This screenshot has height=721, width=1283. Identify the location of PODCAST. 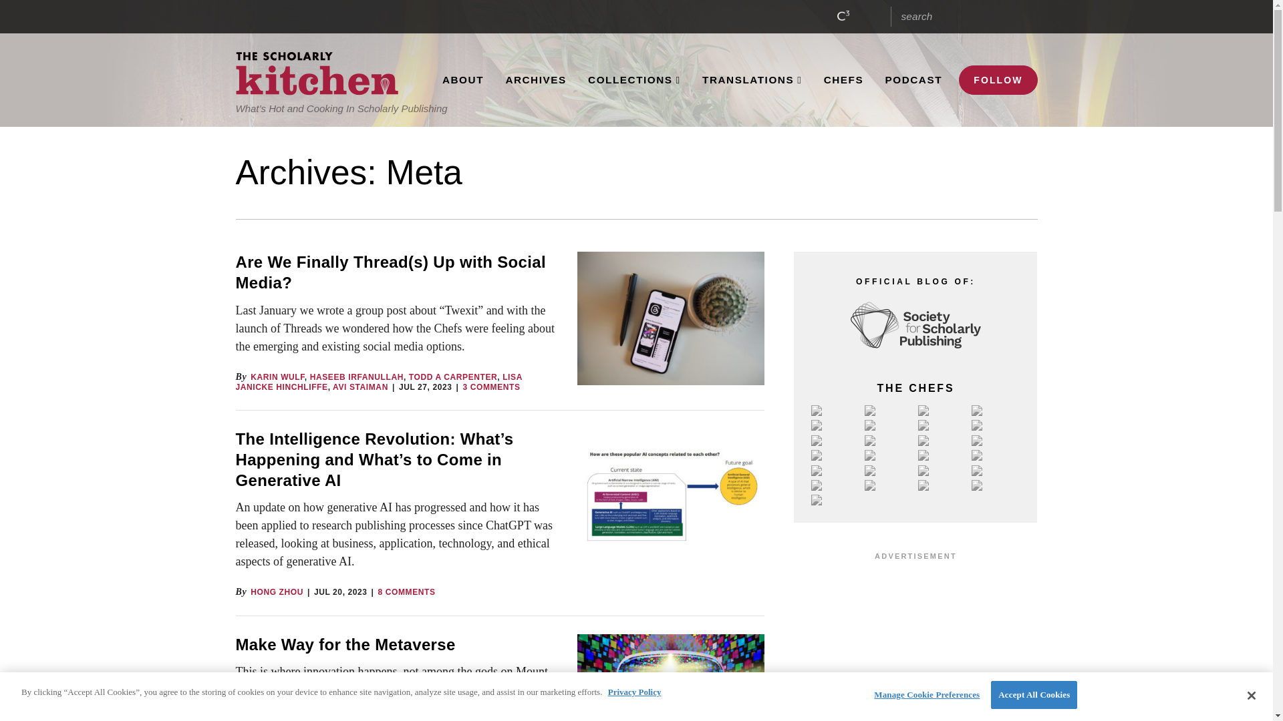
(913, 80).